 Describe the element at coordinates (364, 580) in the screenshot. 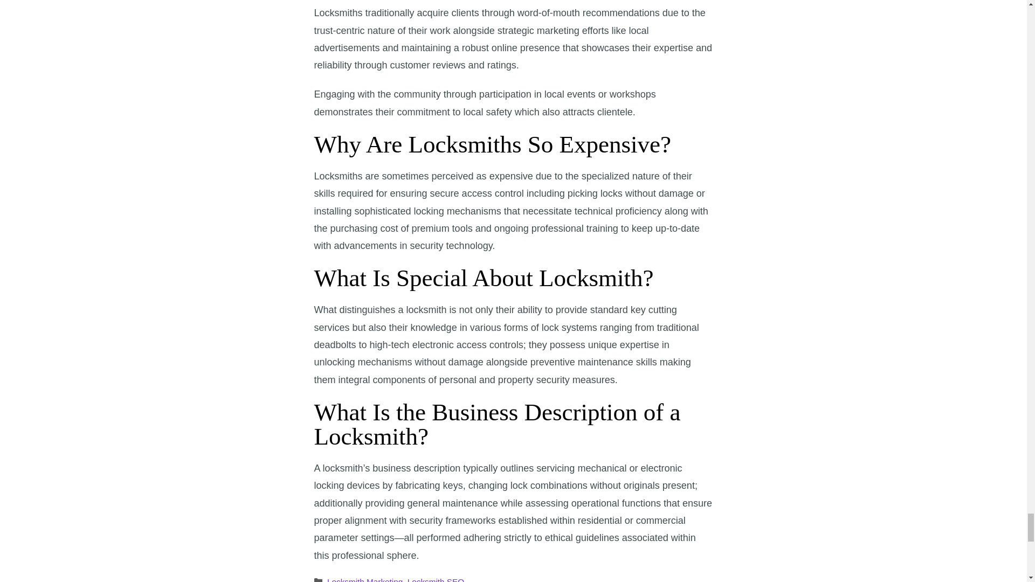

I see `Locksmith Marketing` at that location.